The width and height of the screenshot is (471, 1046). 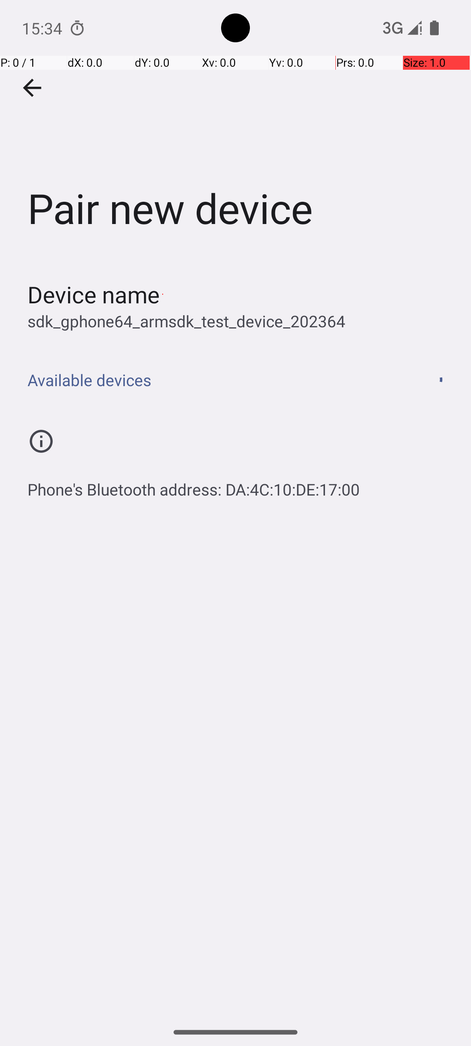 What do you see at coordinates (194, 485) in the screenshot?
I see `Phone's Bluetooth address: DA:4C:10:DE:17:00` at bounding box center [194, 485].